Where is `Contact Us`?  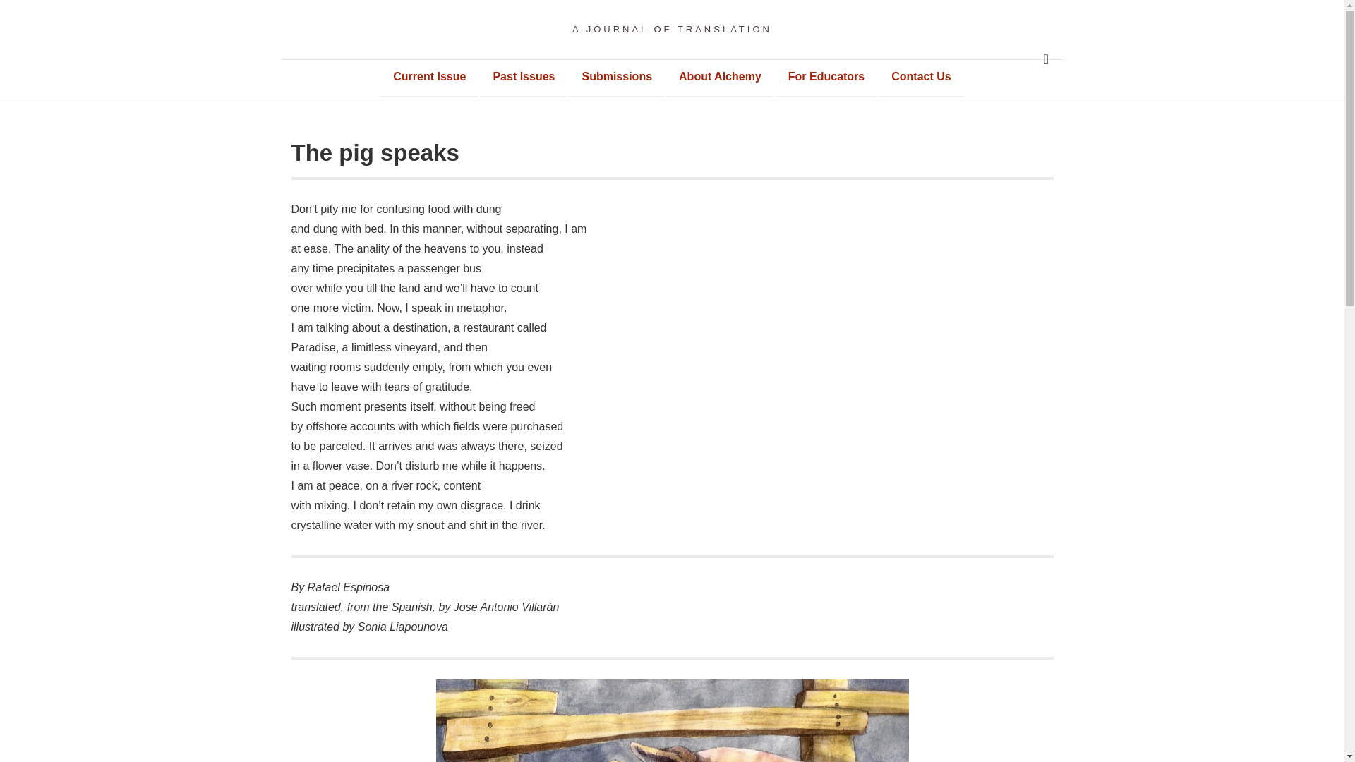
Contact Us is located at coordinates (920, 76).